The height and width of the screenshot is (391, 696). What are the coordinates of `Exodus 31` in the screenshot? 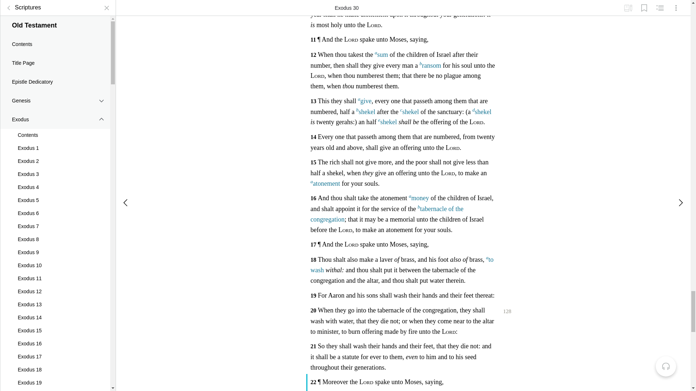 It's located at (55, 143).